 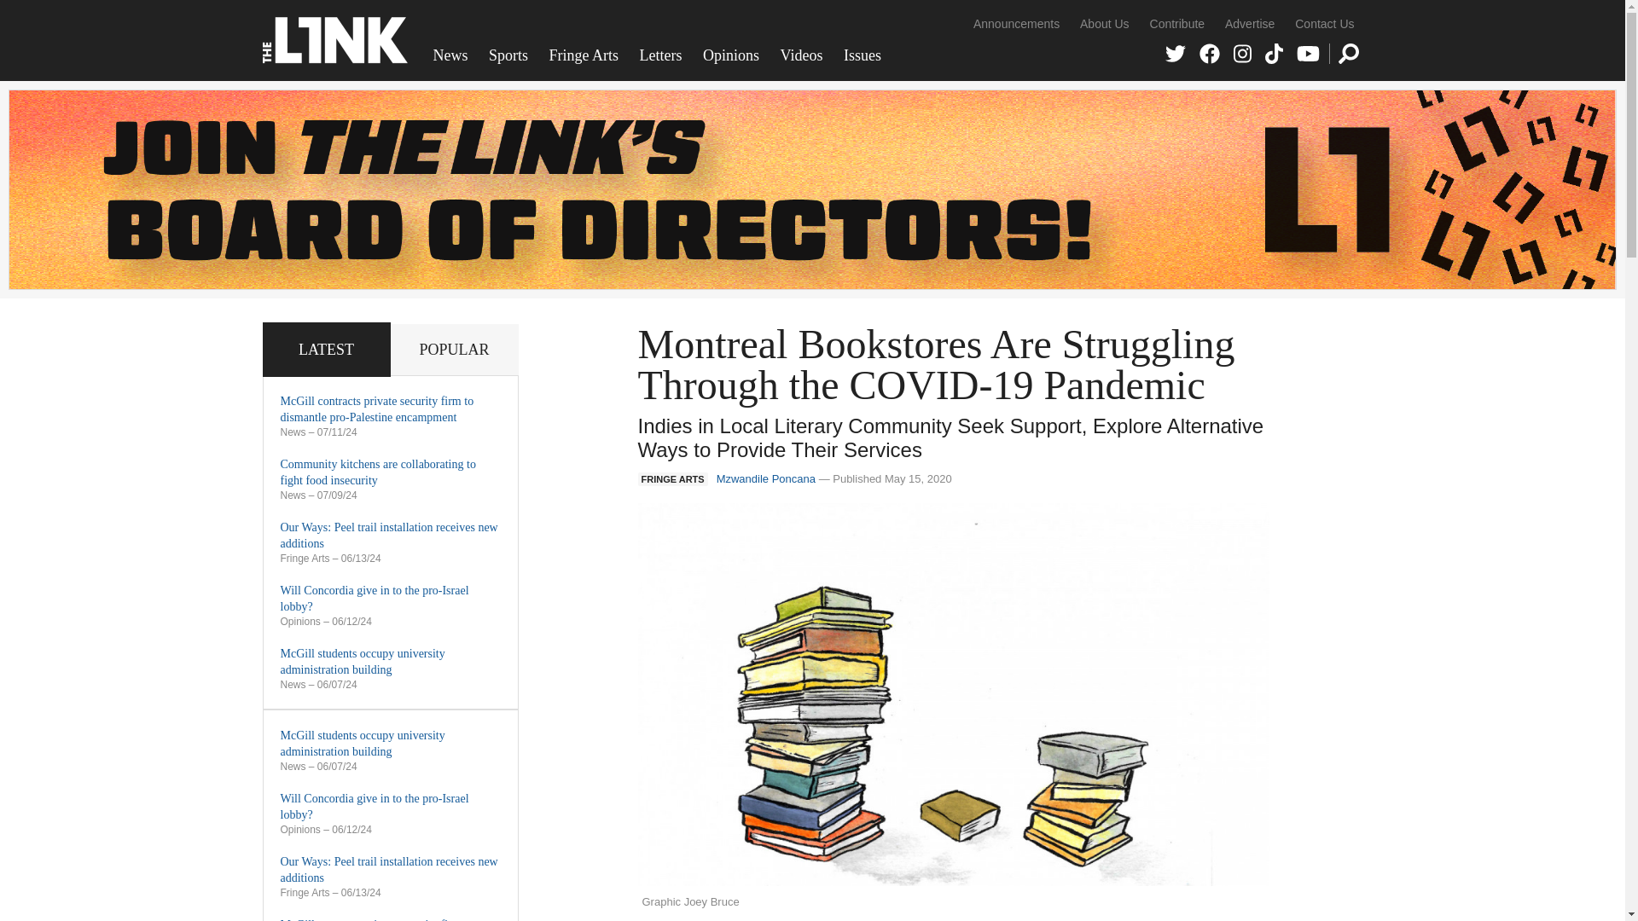 I want to click on Search Form, so click(x=1348, y=53).